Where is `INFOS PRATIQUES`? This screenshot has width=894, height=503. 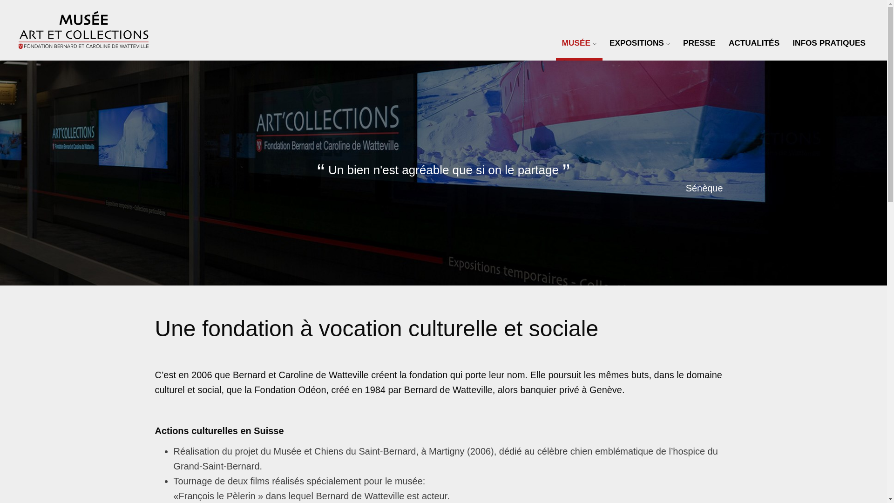 INFOS PRATIQUES is located at coordinates (829, 43).